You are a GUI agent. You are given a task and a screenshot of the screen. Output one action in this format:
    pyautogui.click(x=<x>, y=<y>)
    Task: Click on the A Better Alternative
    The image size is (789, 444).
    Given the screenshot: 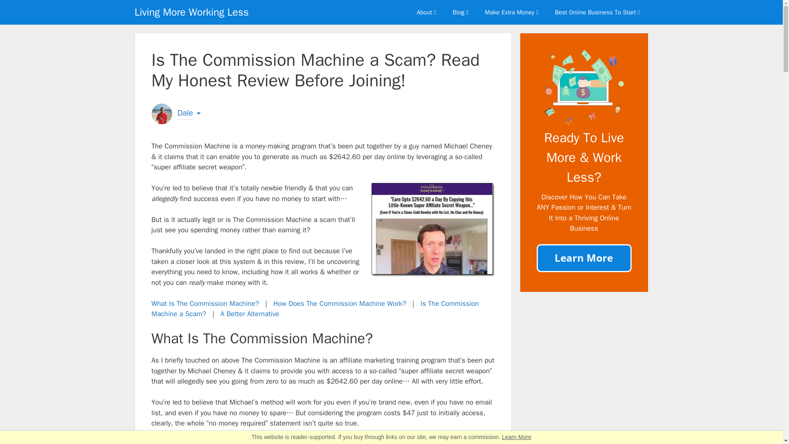 What is the action you would take?
    pyautogui.click(x=250, y=314)
    